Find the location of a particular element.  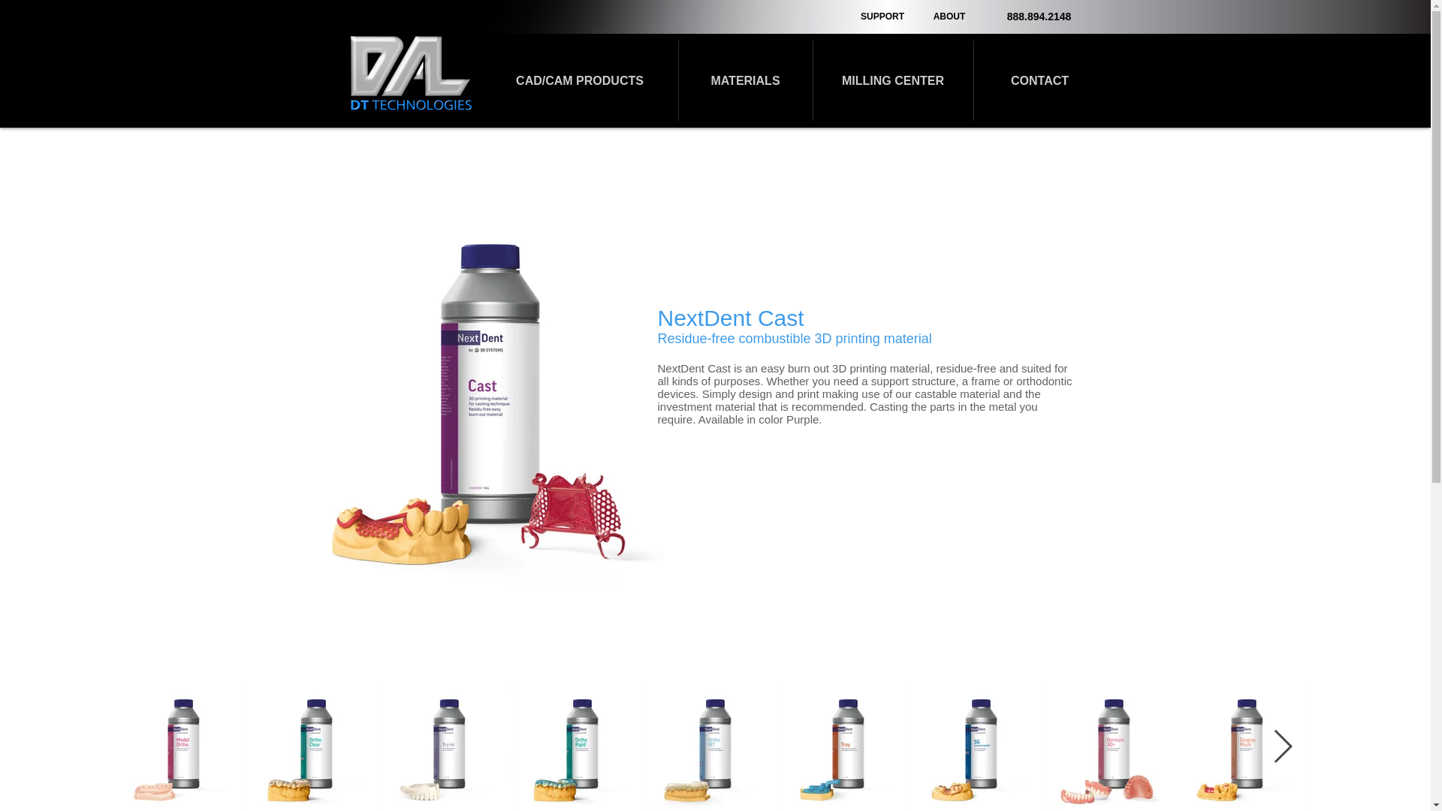

MATERIALS is located at coordinates (746, 80).